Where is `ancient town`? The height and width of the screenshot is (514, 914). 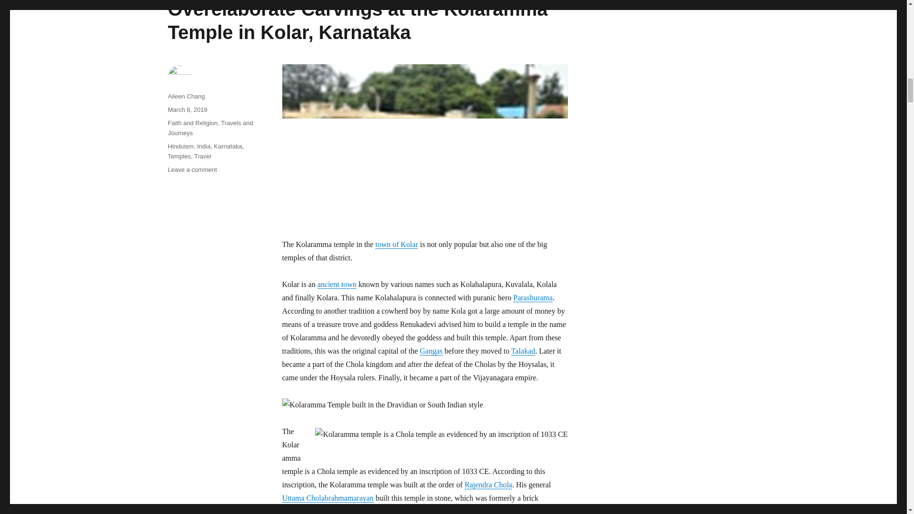
ancient town is located at coordinates (337, 284).